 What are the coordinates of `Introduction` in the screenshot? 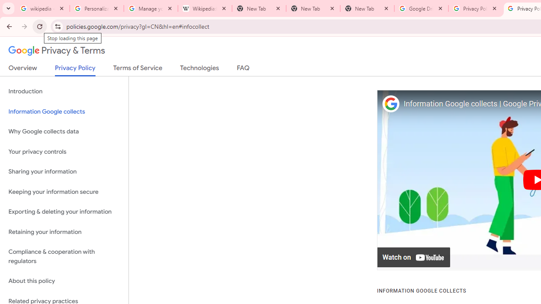 It's located at (64, 91).